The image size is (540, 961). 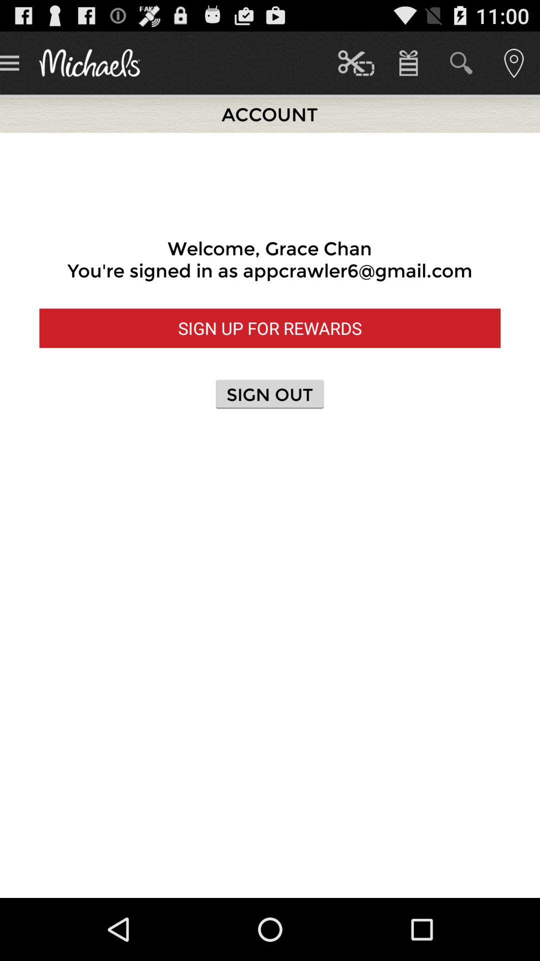 What do you see at coordinates (270, 328) in the screenshot?
I see `select icon above the sign out icon` at bounding box center [270, 328].